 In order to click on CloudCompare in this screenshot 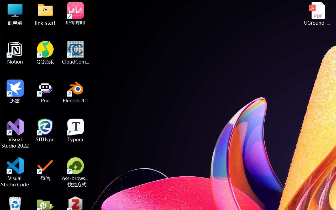, I will do `click(76, 52)`.